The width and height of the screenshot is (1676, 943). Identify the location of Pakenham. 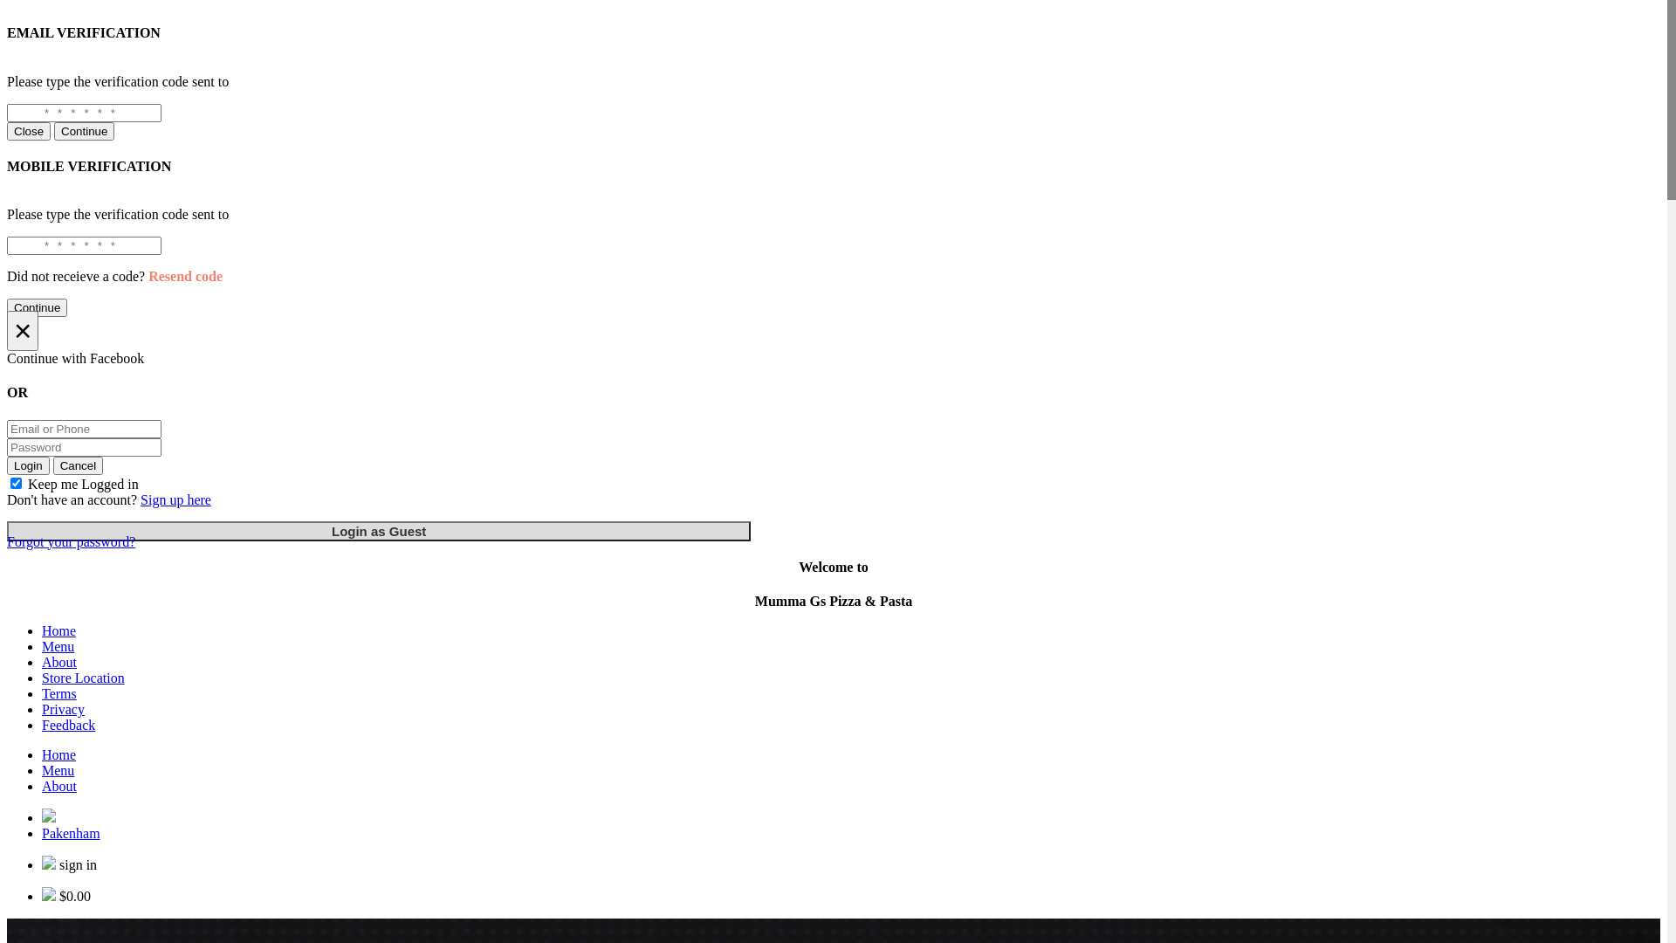
(72, 833).